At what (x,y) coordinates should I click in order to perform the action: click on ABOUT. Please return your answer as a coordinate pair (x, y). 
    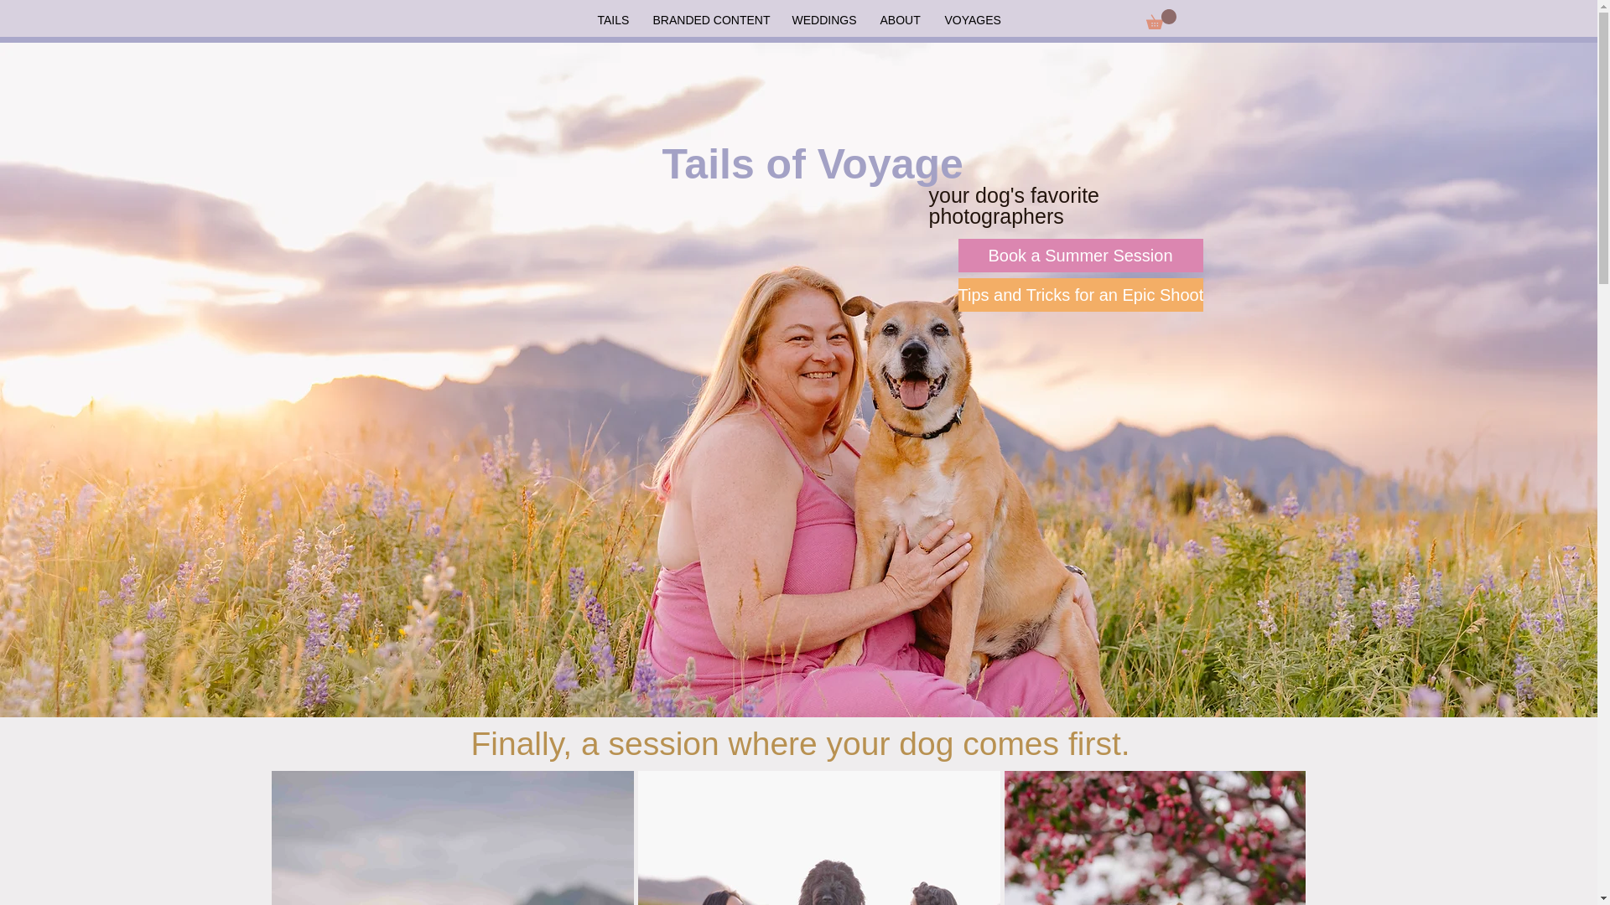
    Looking at the image, I should click on (899, 20).